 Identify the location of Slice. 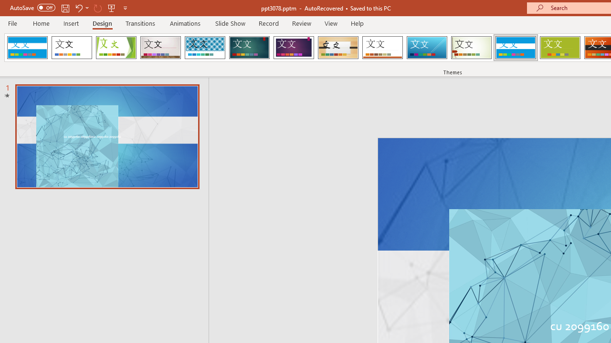
(427, 48).